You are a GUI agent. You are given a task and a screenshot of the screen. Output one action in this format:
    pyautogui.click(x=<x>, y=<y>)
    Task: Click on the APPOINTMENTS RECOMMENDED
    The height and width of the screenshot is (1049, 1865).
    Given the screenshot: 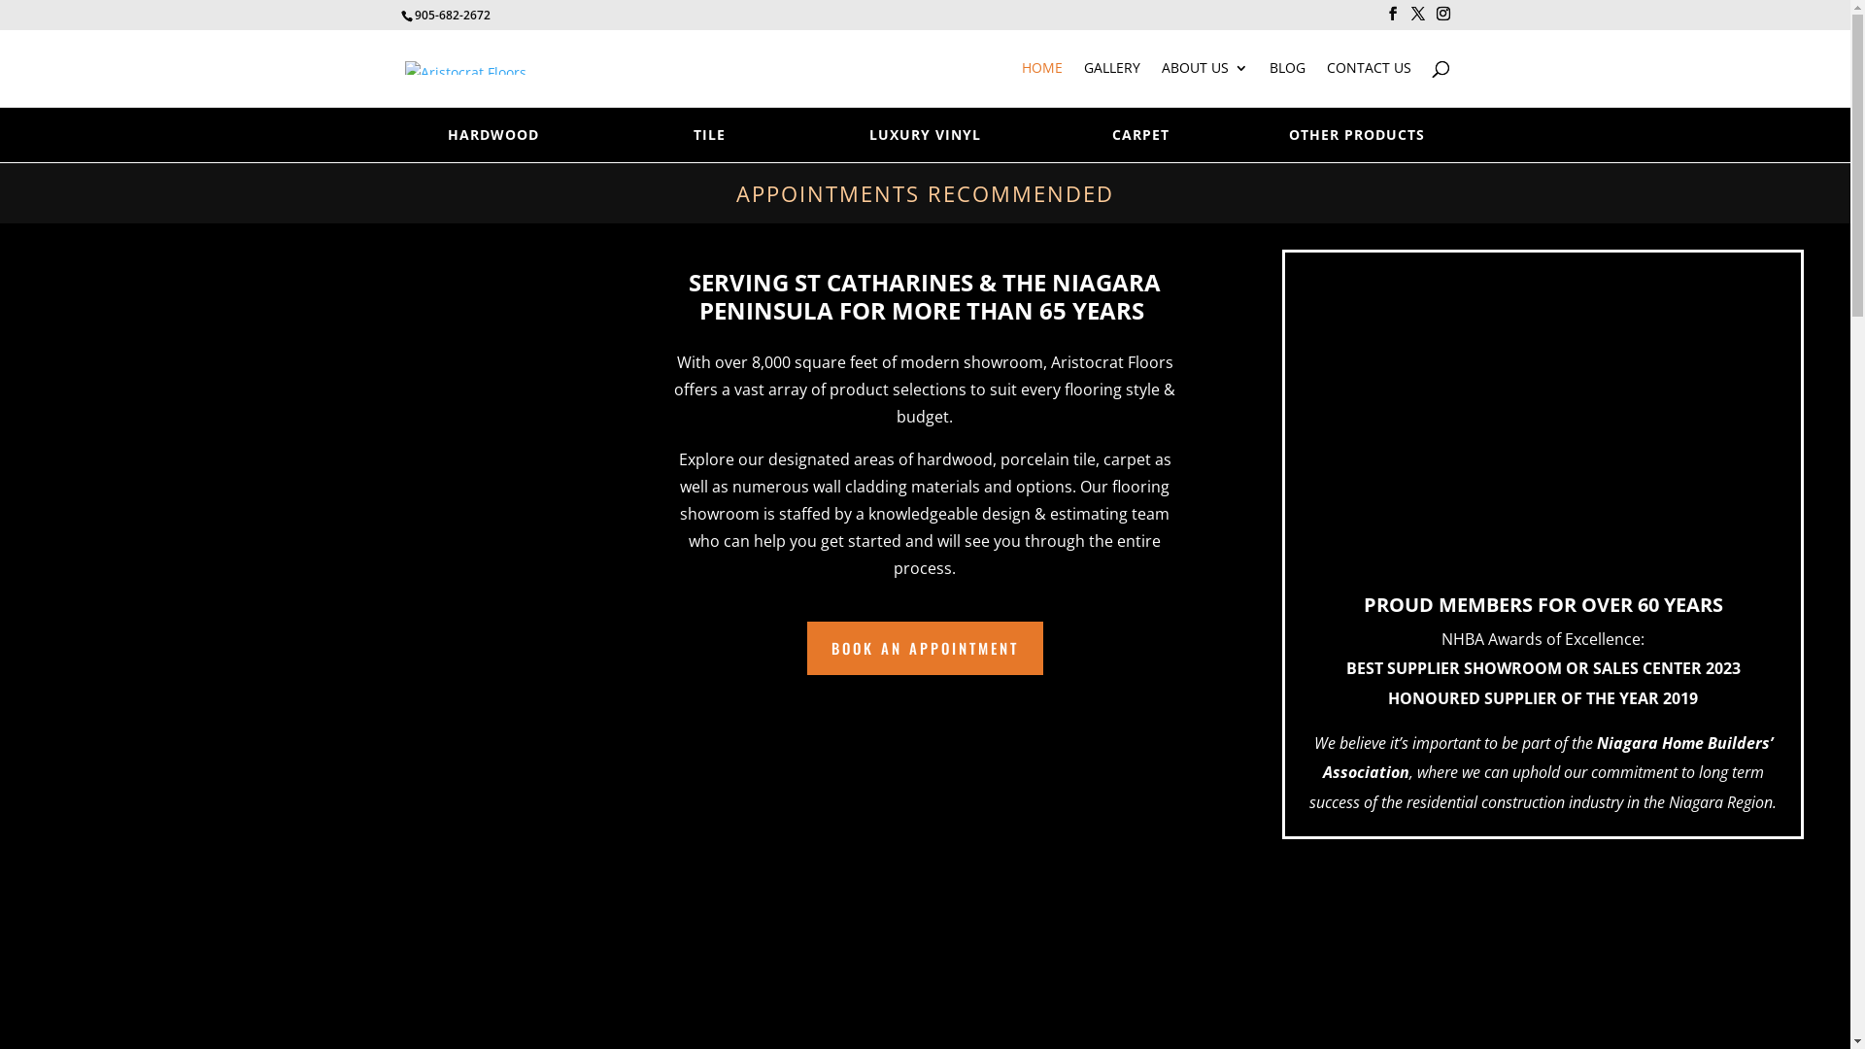 What is the action you would take?
    pyautogui.click(x=925, y=193)
    